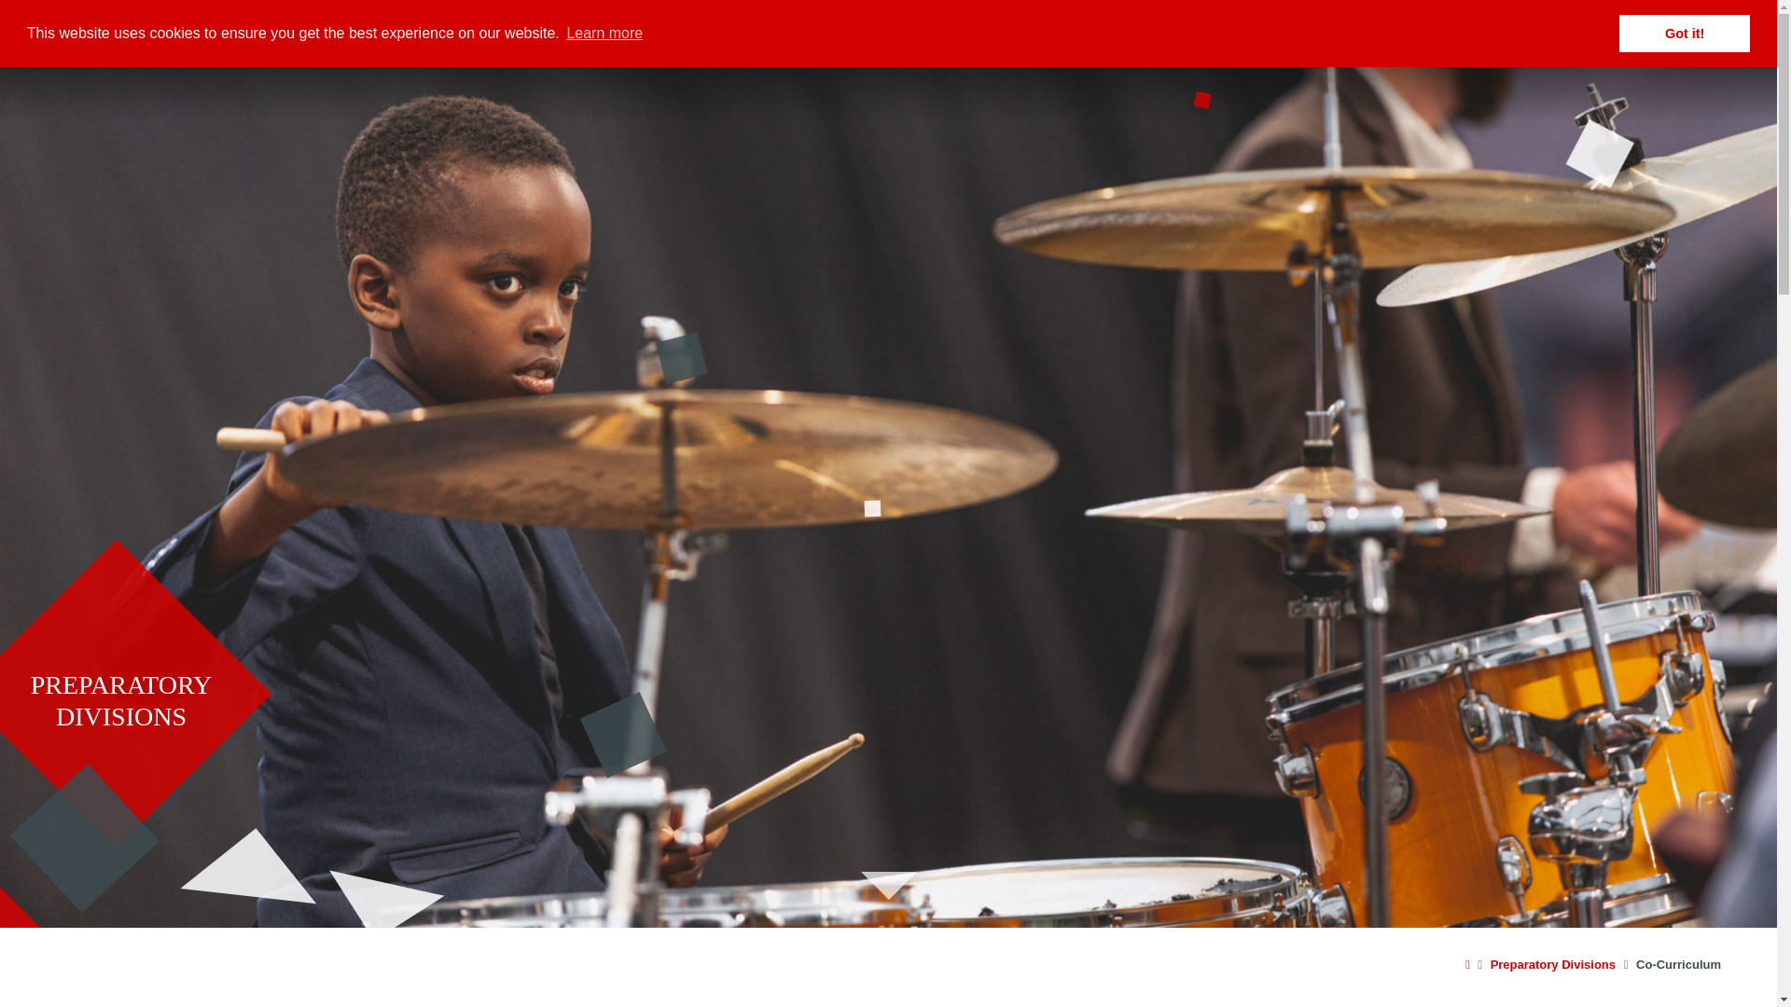 The width and height of the screenshot is (1791, 1007). Describe the element at coordinates (1695, 22) in the screenshot. I see `Contact` at that location.